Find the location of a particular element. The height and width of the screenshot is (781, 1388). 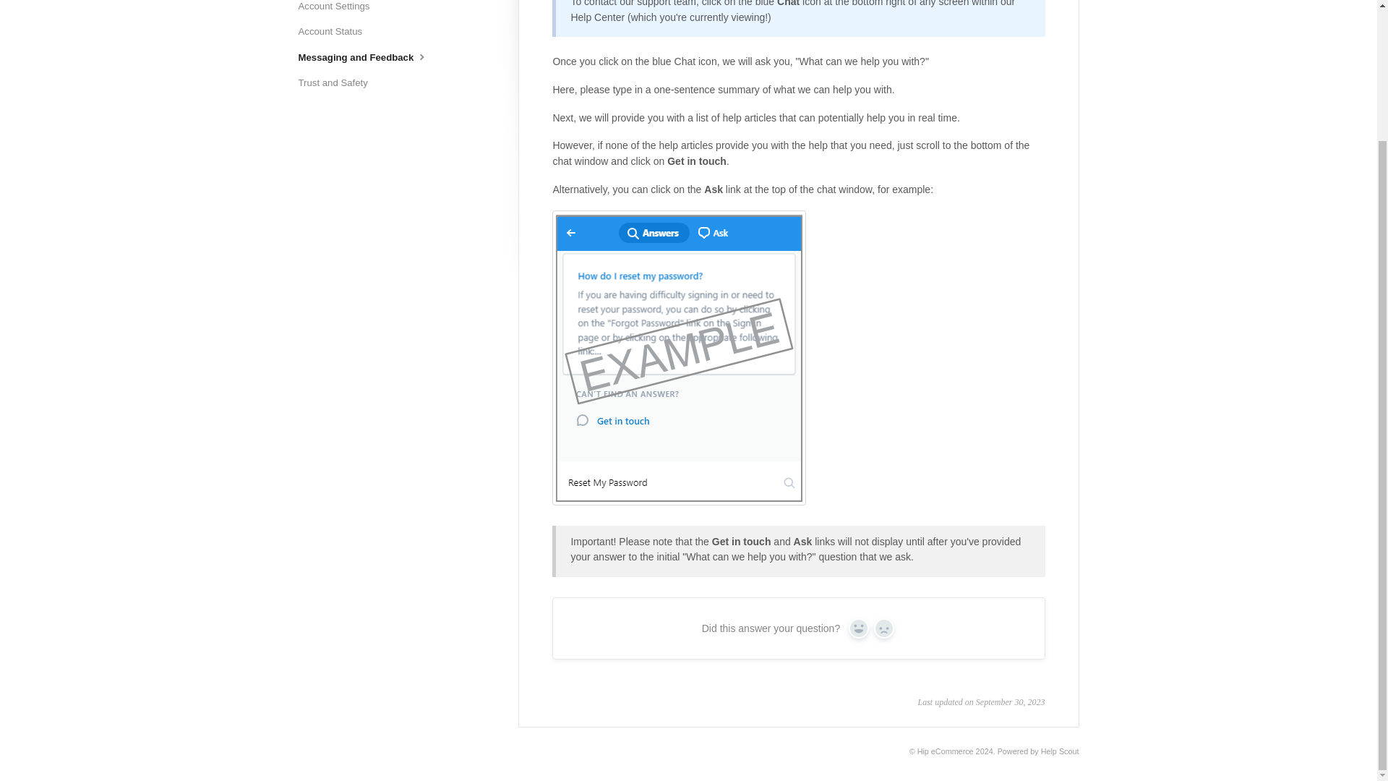

Account Status is located at coordinates (335, 32).